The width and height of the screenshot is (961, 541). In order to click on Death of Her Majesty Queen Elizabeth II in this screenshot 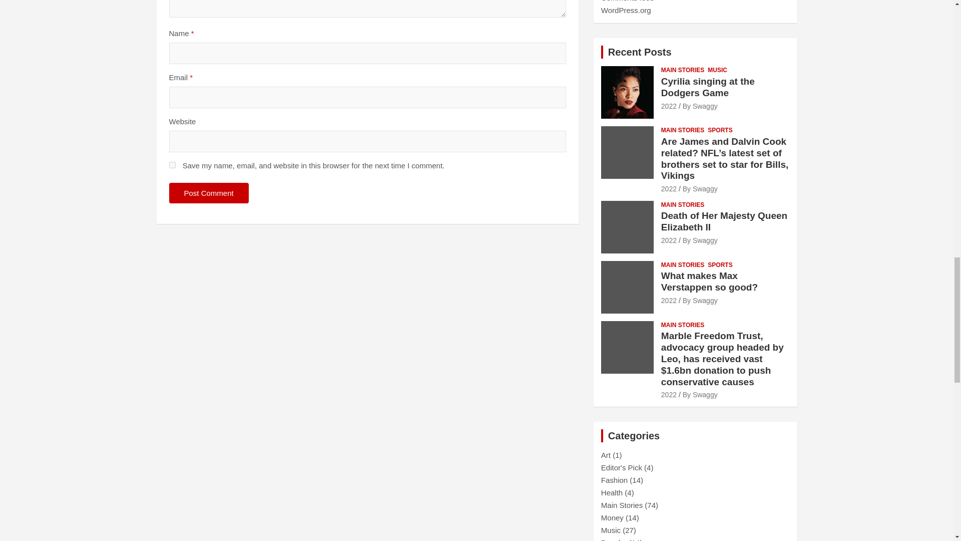, I will do `click(669, 240)`.